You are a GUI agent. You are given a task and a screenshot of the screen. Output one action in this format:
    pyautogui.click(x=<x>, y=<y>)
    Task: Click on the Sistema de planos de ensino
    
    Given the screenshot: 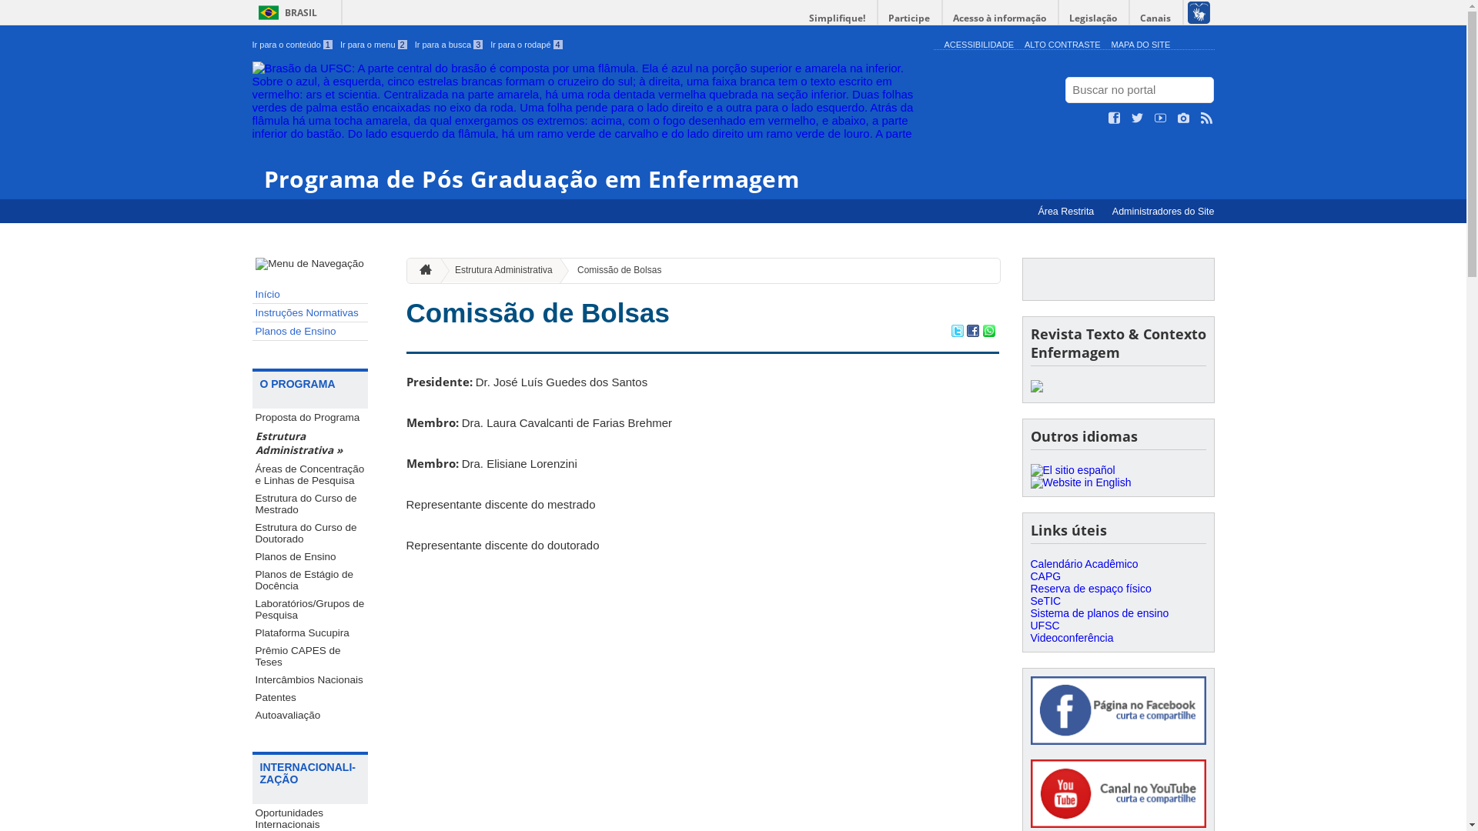 What is the action you would take?
    pyautogui.click(x=1099, y=613)
    